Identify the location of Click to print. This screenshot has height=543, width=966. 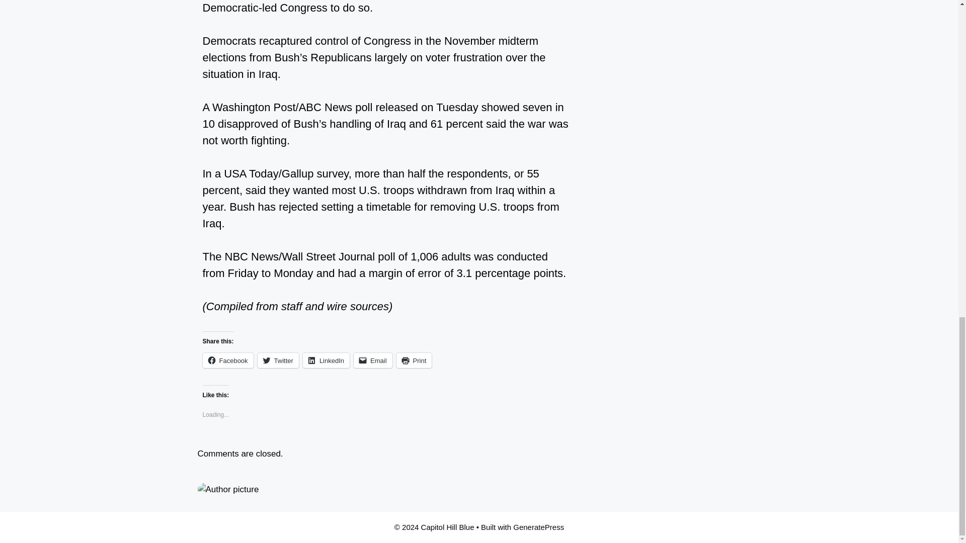
(414, 360).